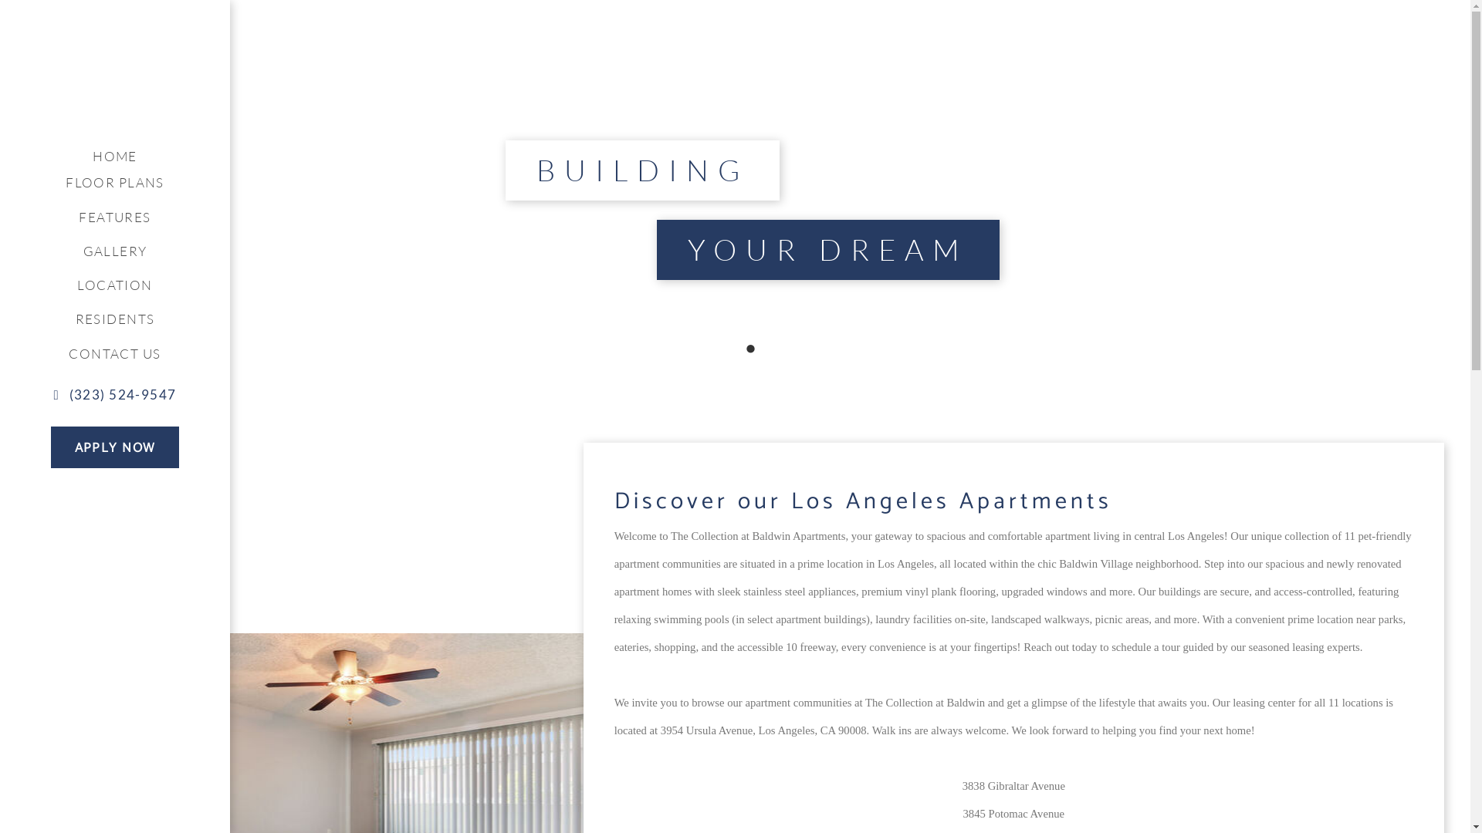  What do you see at coordinates (115, 218) in the screenshot?
I see `FEATURES` at bounding box center [115, 218].